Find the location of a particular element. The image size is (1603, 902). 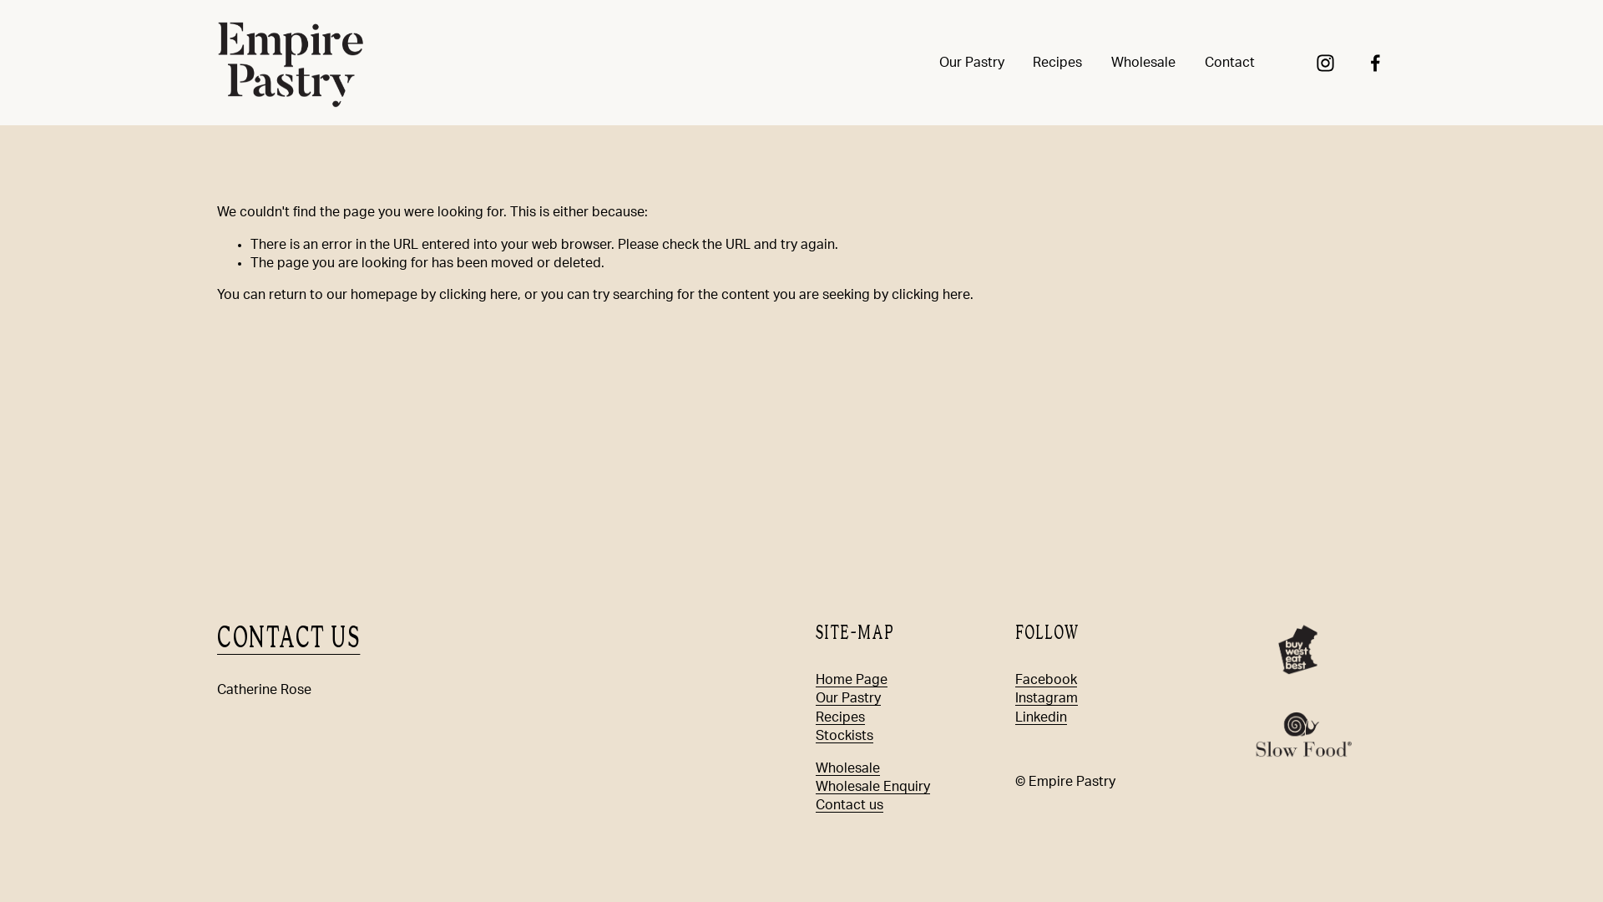

CONTACT US is located at coordinates (289, 638).